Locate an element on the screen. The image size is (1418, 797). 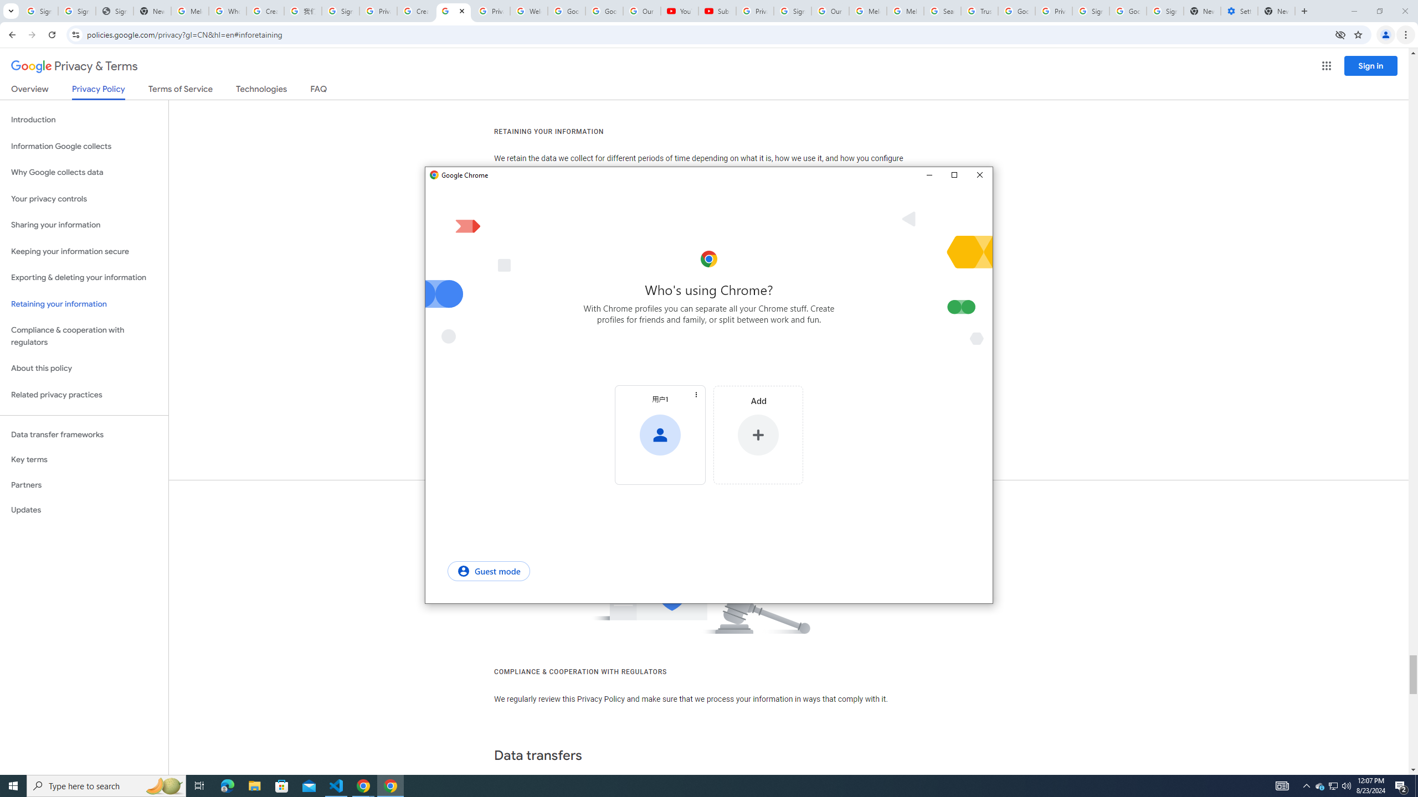
Google Ads - Sign in is located at coordinates (1017, 11).